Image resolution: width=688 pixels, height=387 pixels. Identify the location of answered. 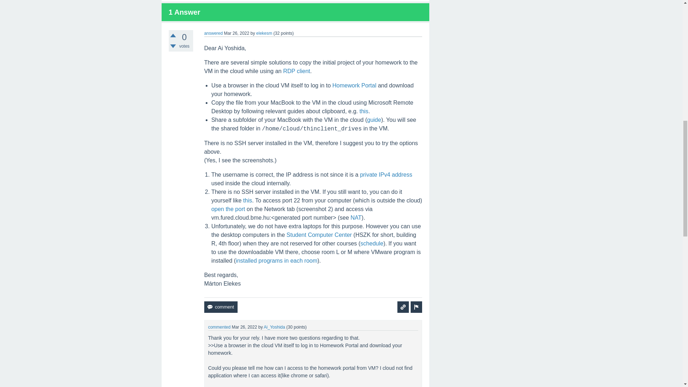
(214, 33).